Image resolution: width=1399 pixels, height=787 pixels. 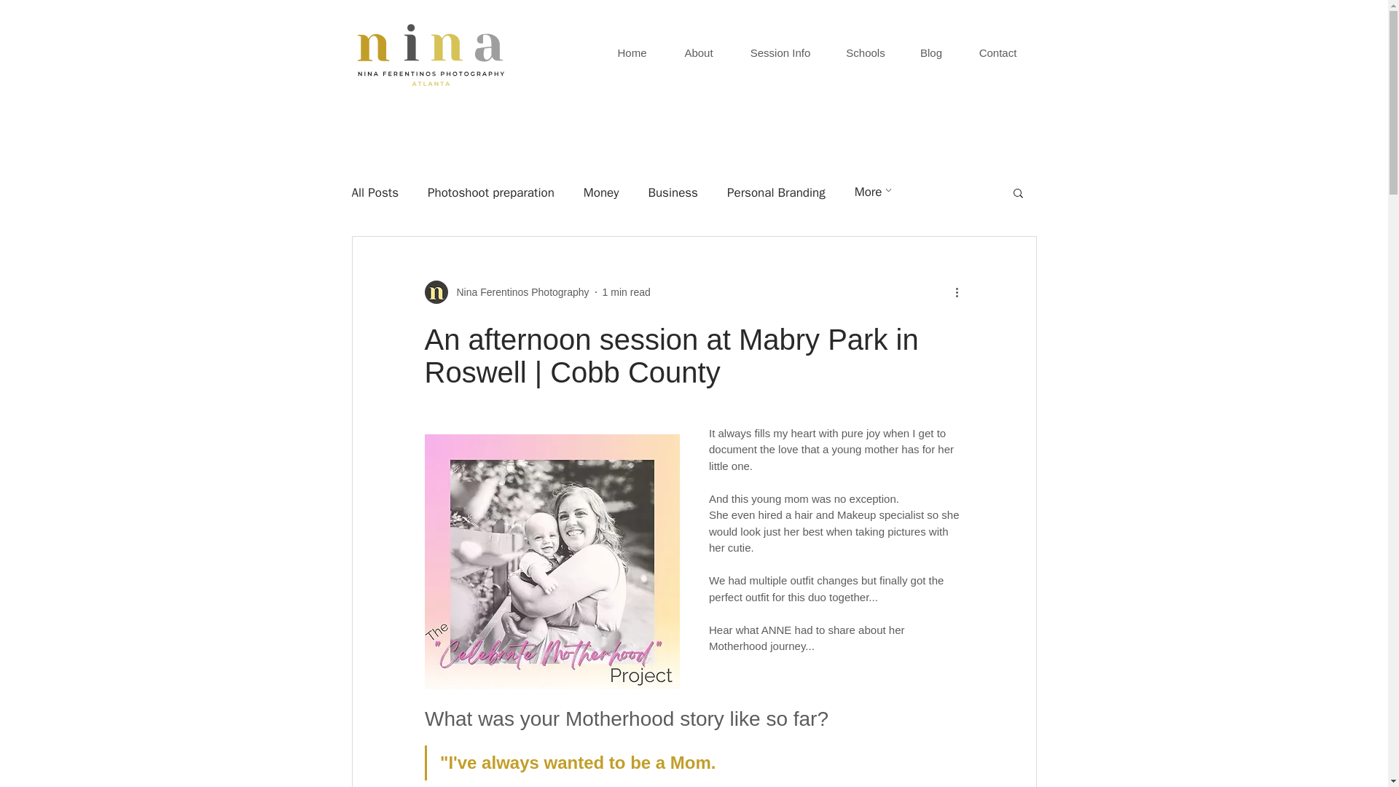 What do you see at coordinates (780, 52) in the screenshot?
I see `Session Info` at bounding box center [780, 52].